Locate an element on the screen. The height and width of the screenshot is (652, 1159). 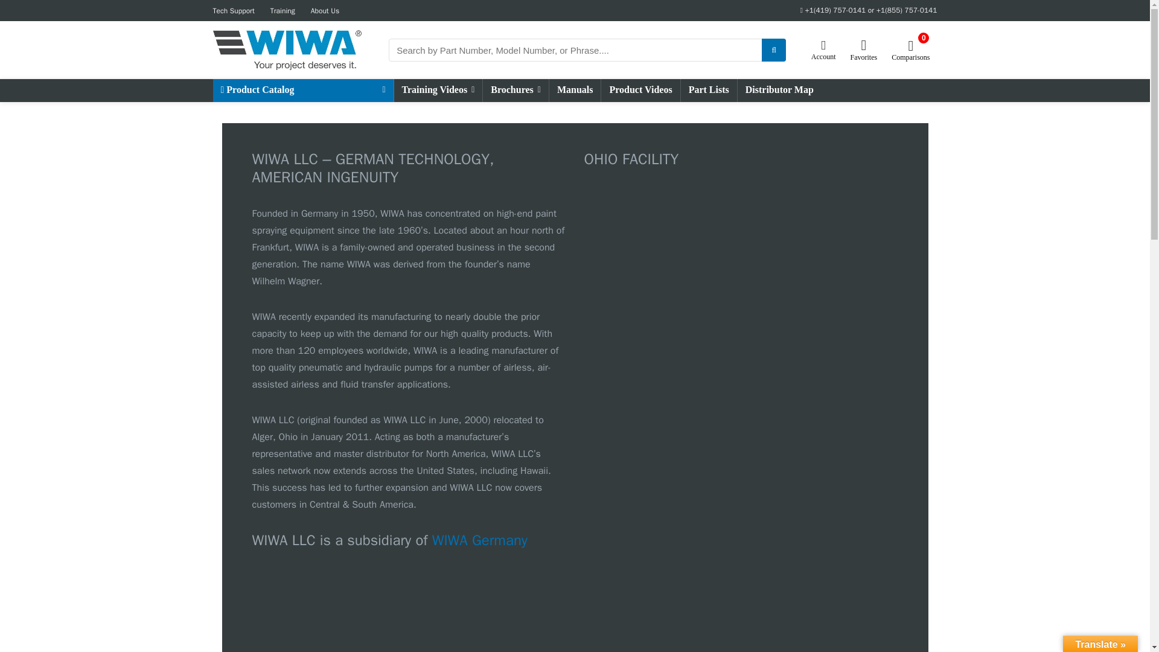
Manuals is located at coordinates (575, 90).